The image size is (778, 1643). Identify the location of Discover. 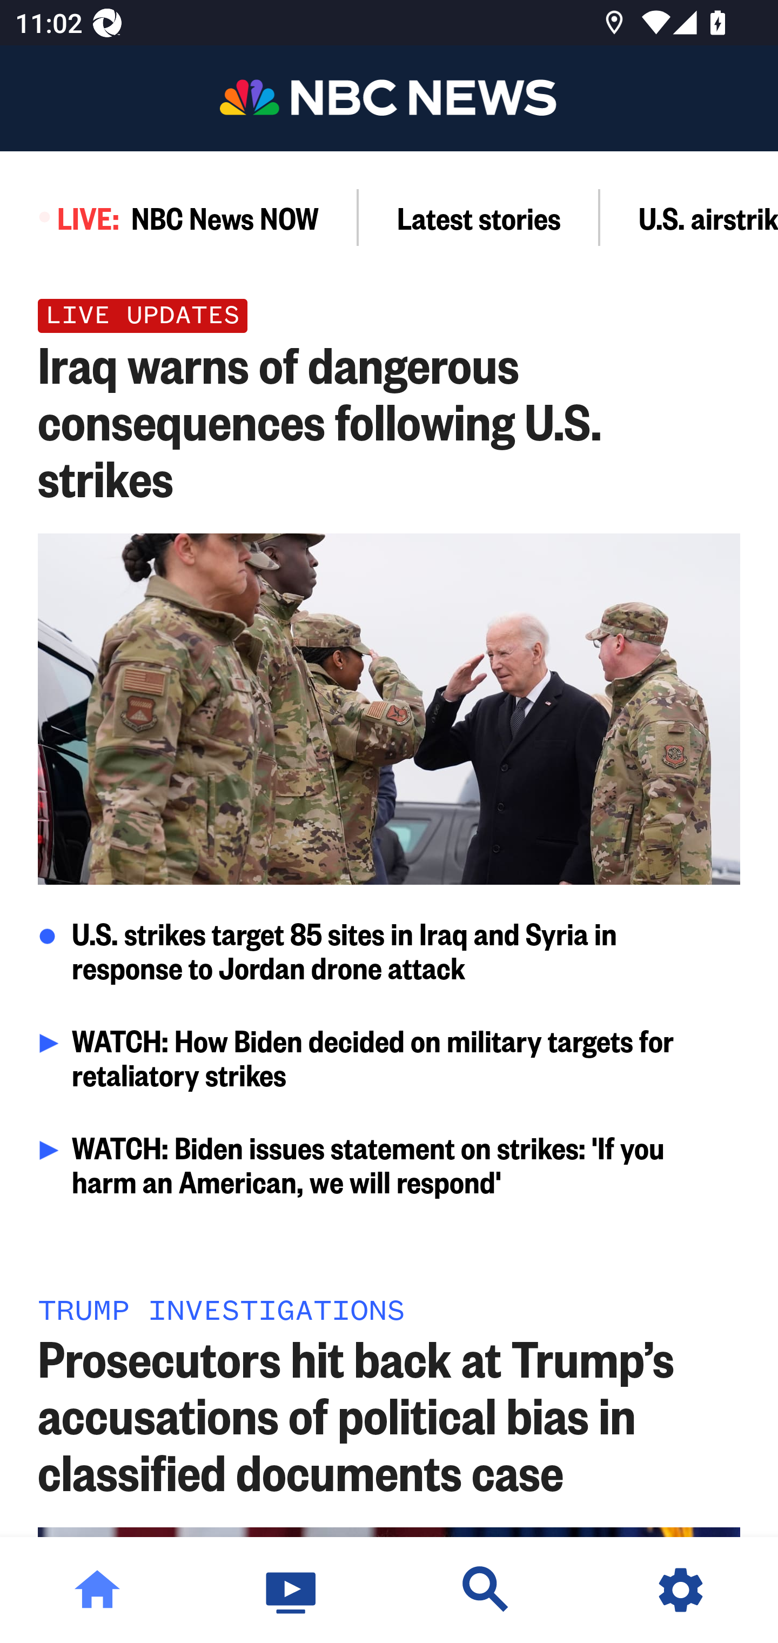
(486, 1590).